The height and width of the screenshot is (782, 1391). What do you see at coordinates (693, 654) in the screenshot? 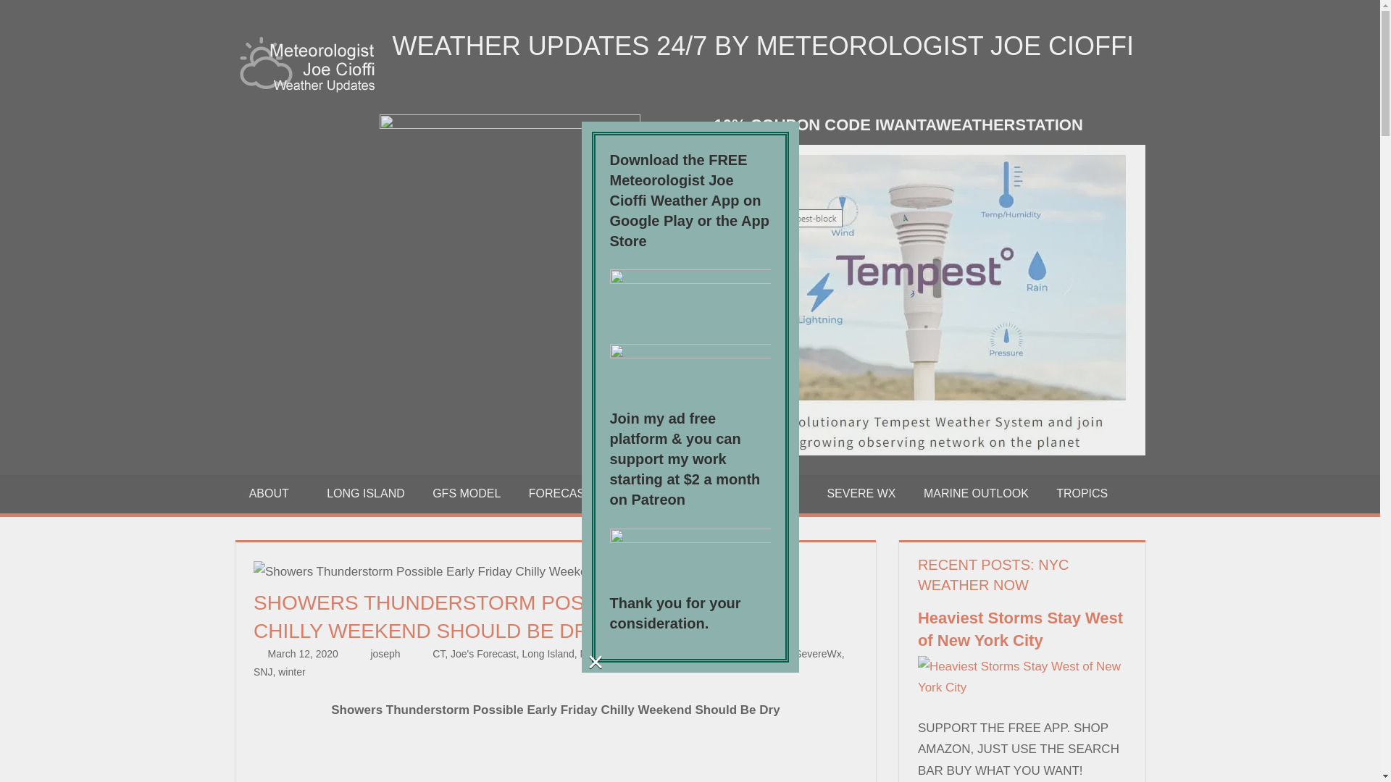
I see `PHL` at bounding box center [693, 654].